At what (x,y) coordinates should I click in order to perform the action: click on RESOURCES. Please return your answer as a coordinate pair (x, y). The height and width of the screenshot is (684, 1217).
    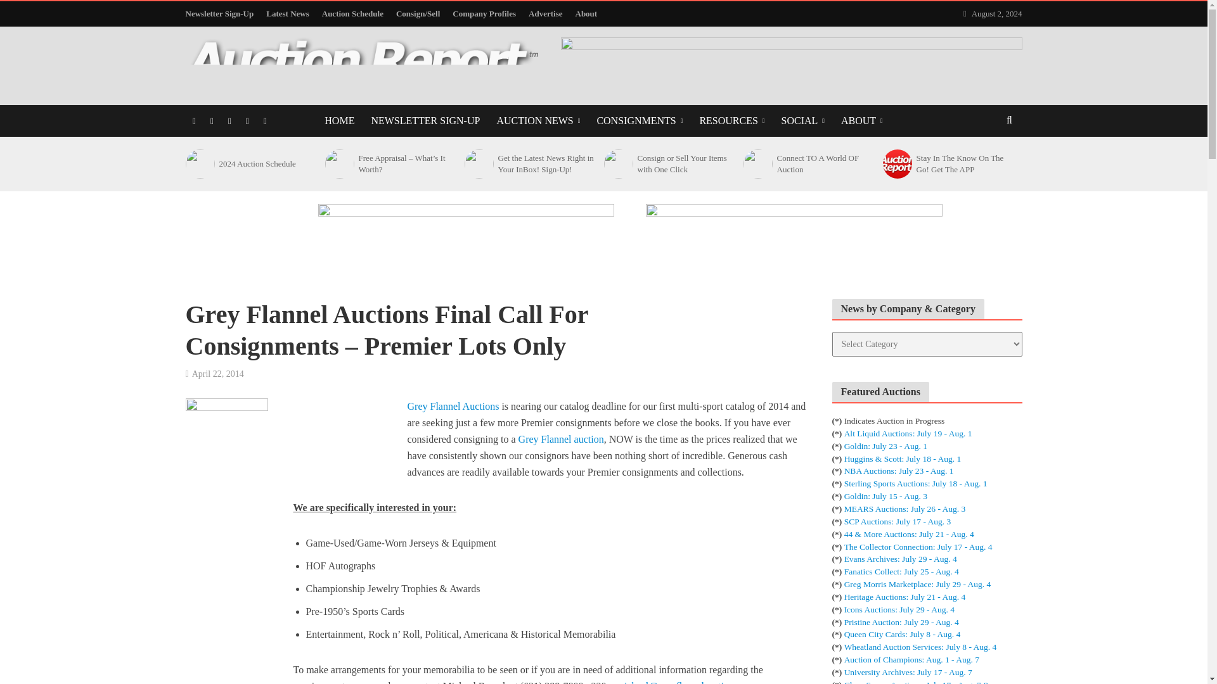
    Looking at the image, I should click on (731, 121).